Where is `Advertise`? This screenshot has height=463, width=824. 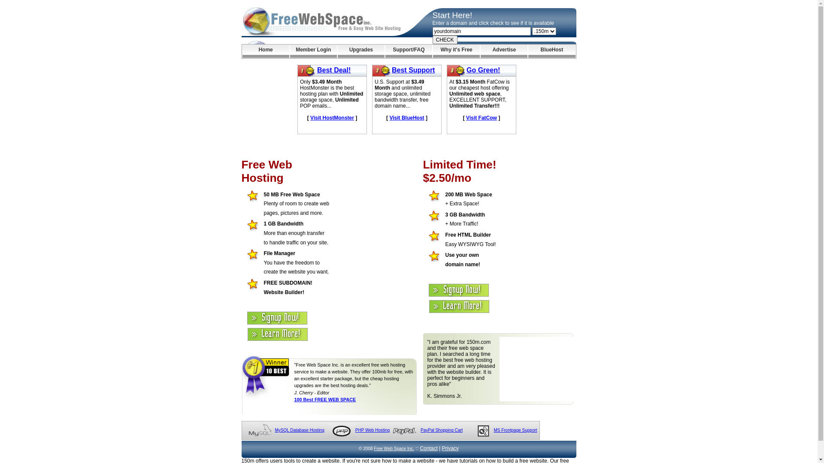 Advertise is located at coordinates (504, 51).